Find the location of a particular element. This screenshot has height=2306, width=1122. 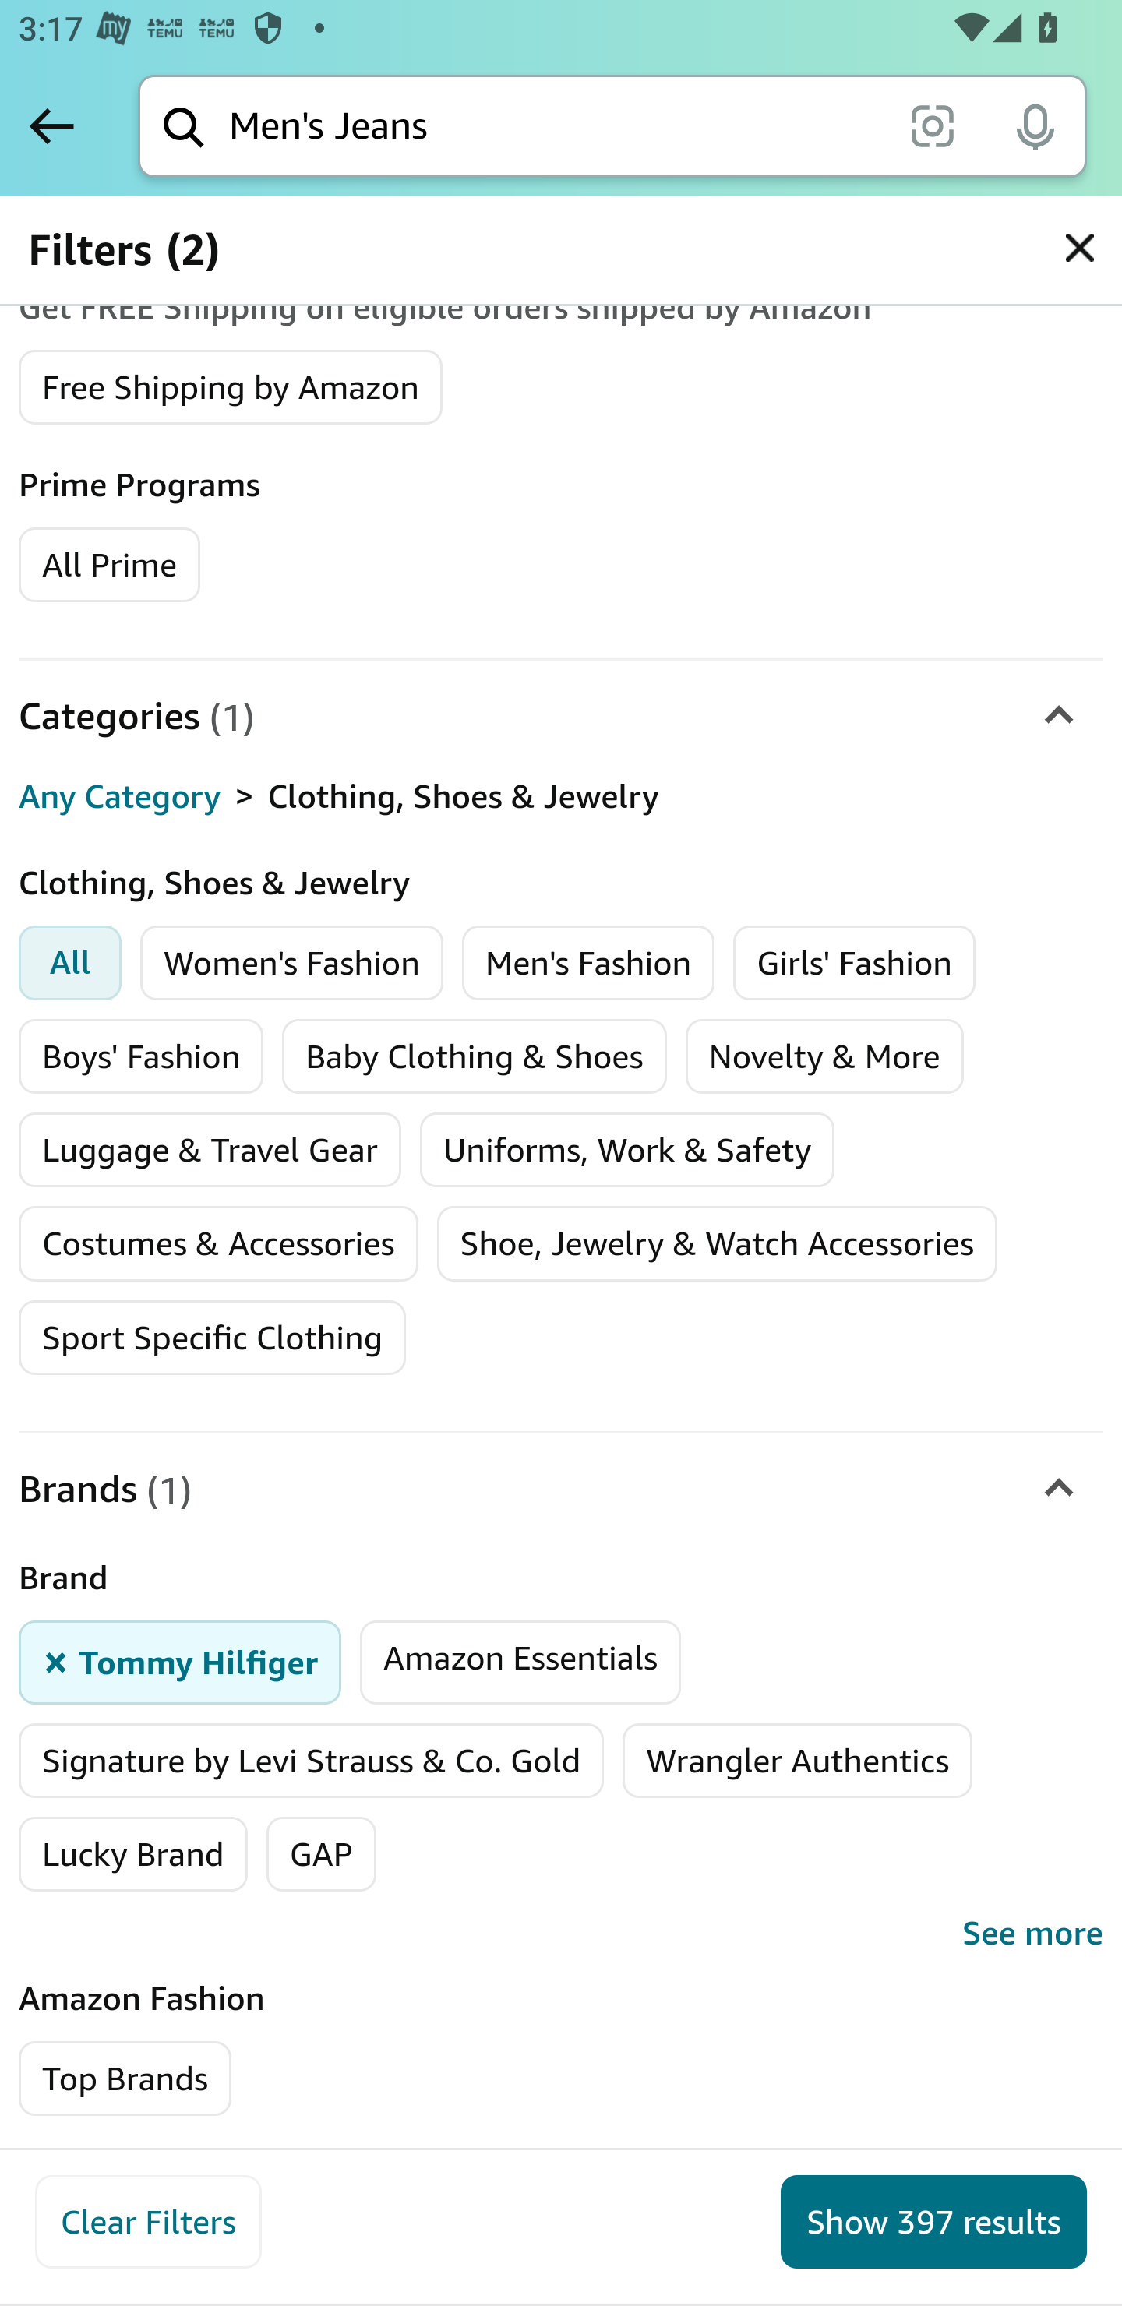

Costumes & Accessories is located at coordinates (218, 1243).